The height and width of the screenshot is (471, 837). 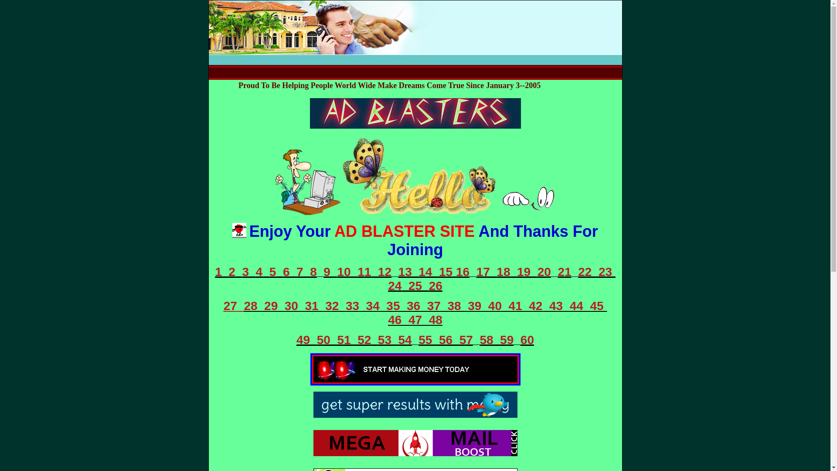 What do you see at coordinates (384, 272) in the screenshot?
I see `12` at bounding box center [384, 272].